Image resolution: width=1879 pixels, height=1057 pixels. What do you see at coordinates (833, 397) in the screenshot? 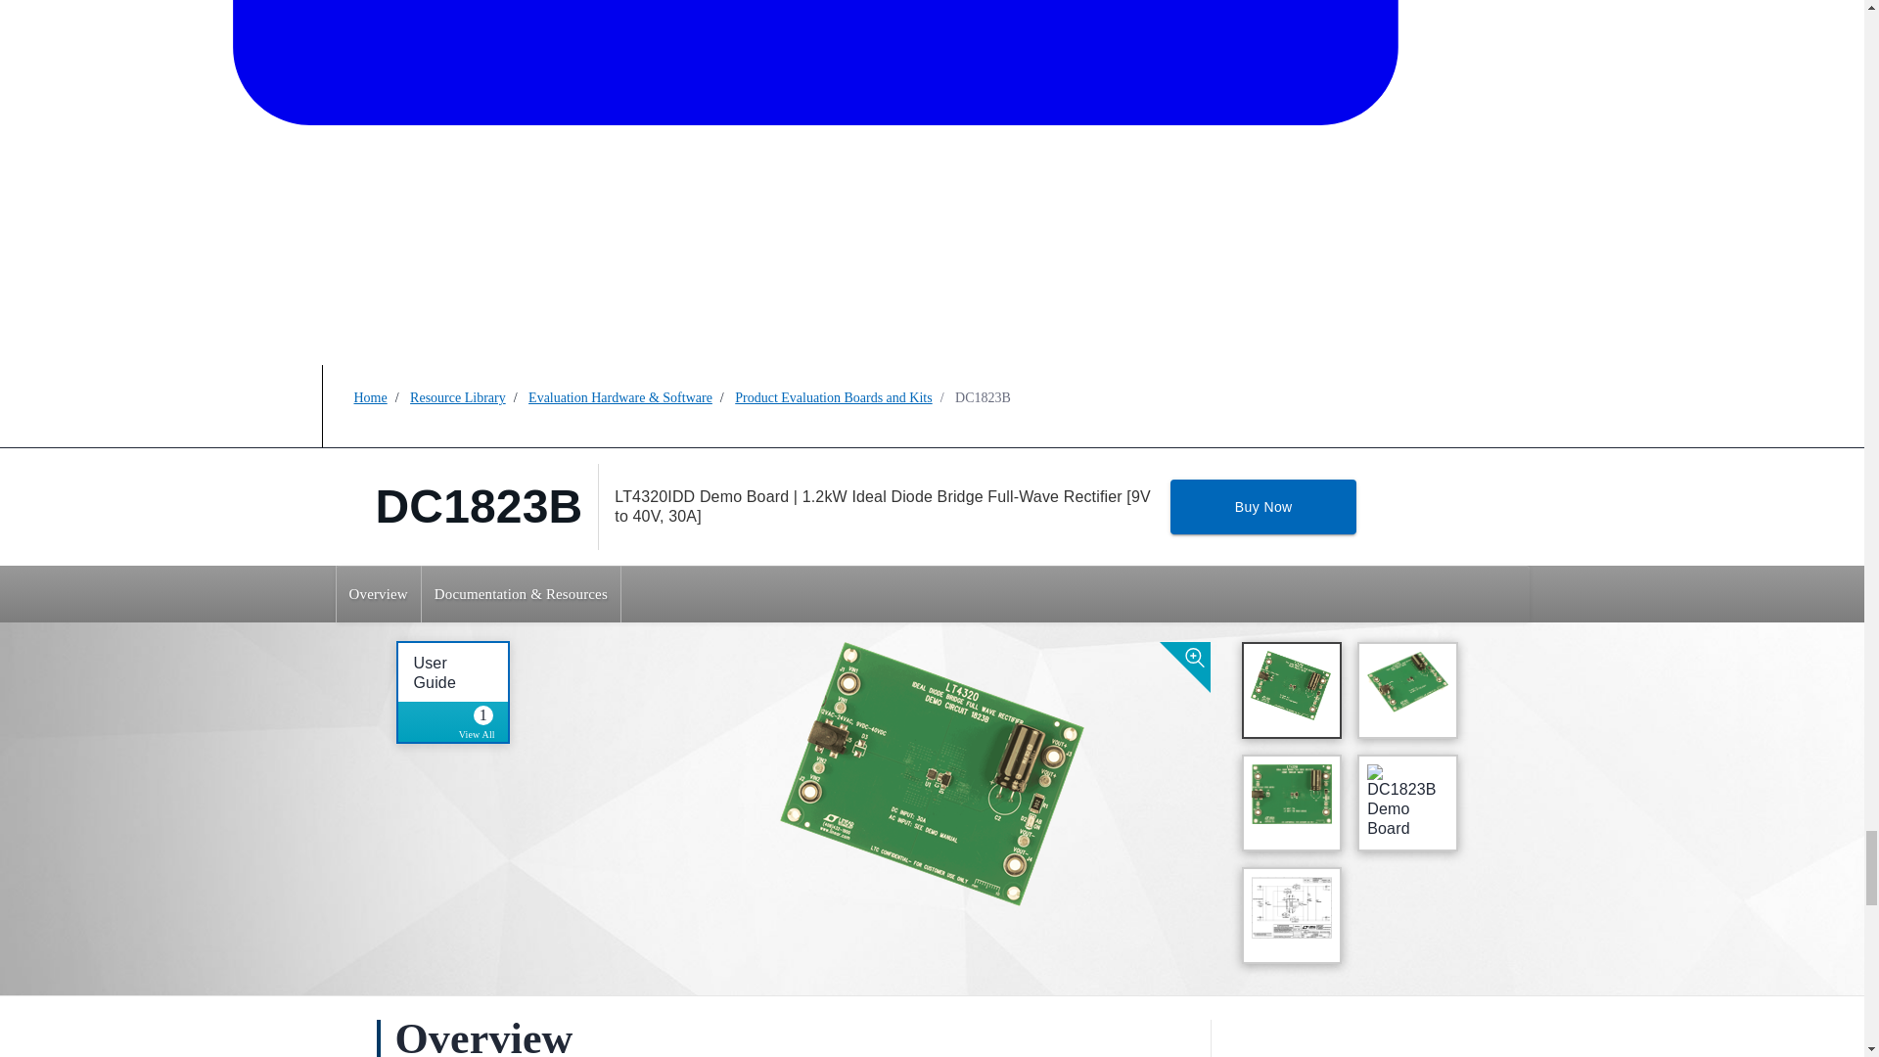
I see `Resource Library` at bounding box center [833, 397].